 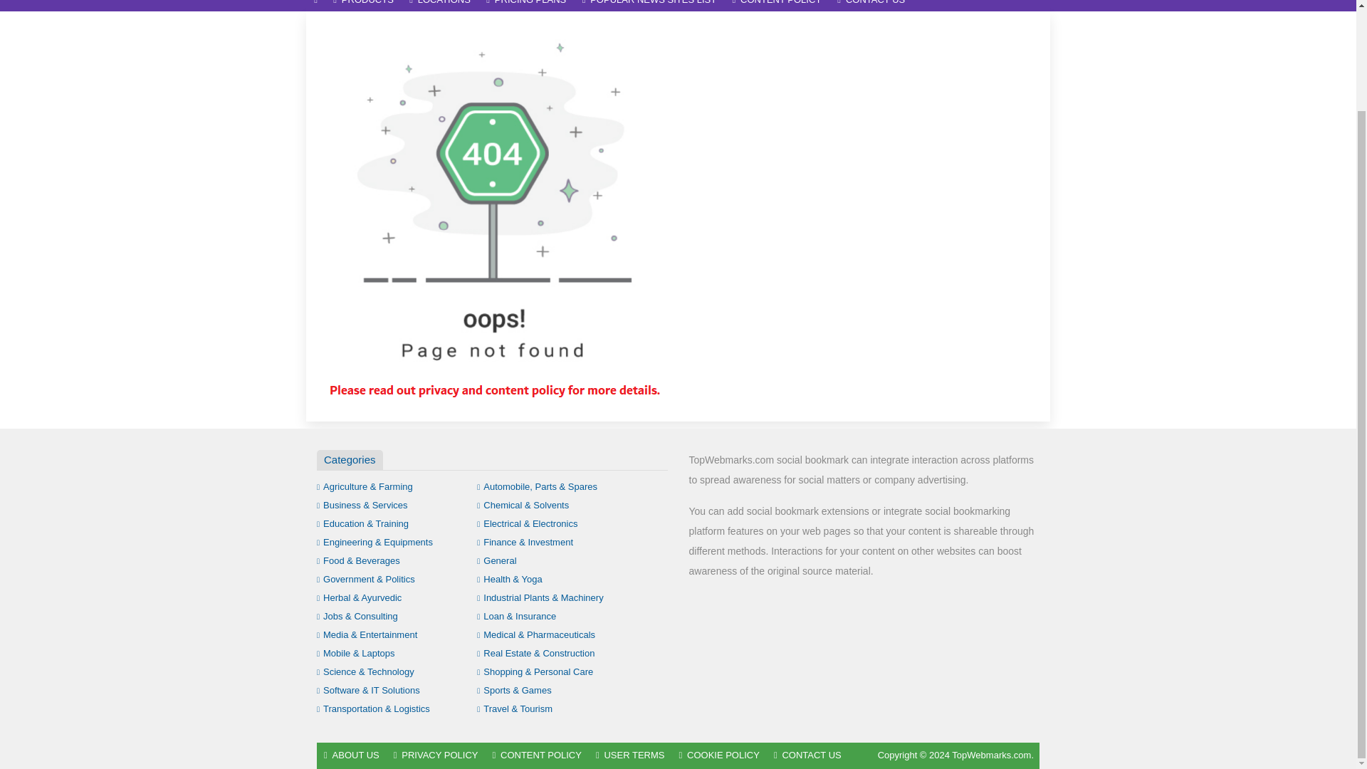 I want to click on CONTACT US, so click(x=871, y=6).